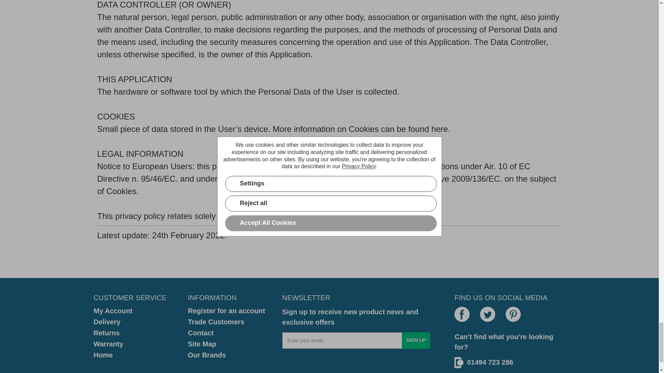  I want to click on Twitter, so click(488, 314).